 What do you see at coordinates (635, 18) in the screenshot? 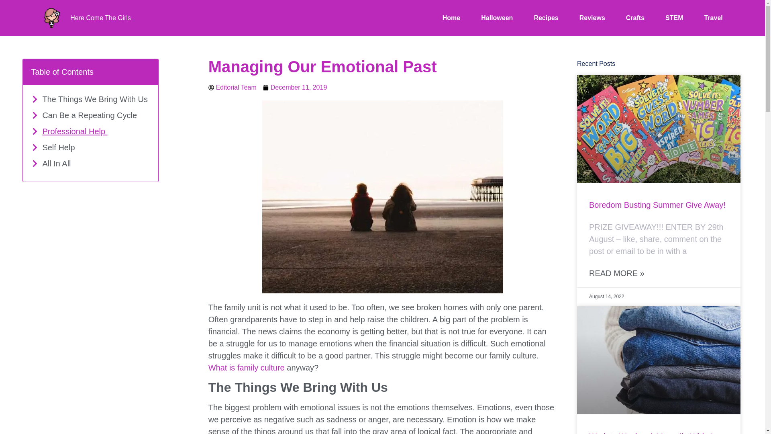
I see `Crafts` at bounding box center [635, 18].